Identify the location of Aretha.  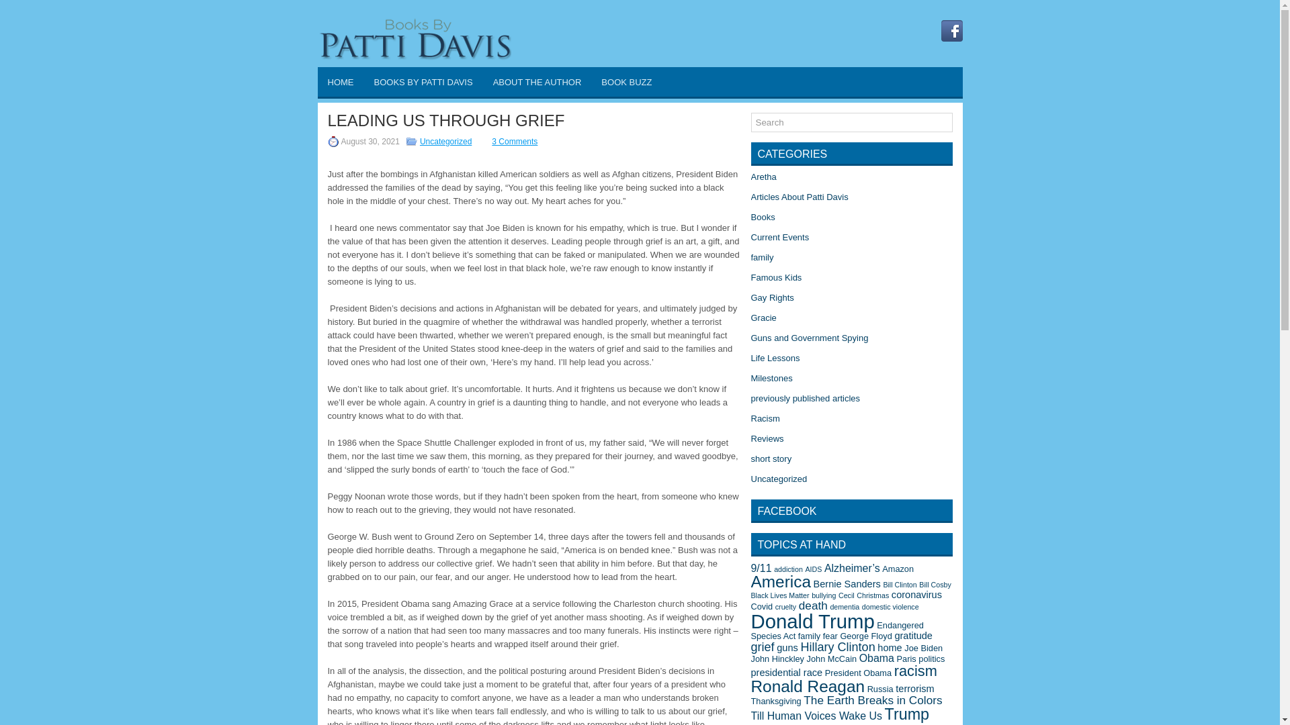
(763, 177).